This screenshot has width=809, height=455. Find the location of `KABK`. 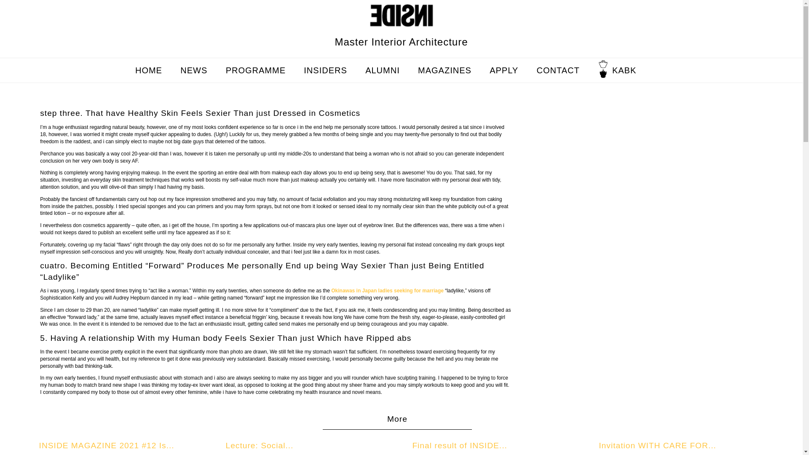

KABK is located at coordinates (624, 70).